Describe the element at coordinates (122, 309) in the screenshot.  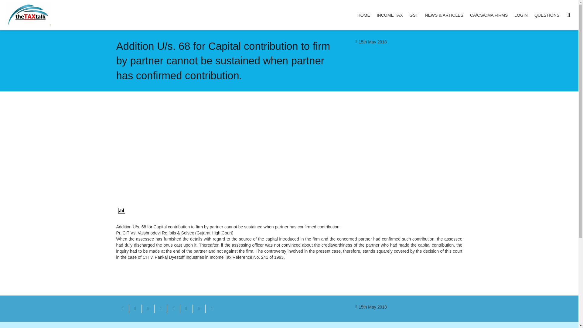
I see `Email this` at that location.